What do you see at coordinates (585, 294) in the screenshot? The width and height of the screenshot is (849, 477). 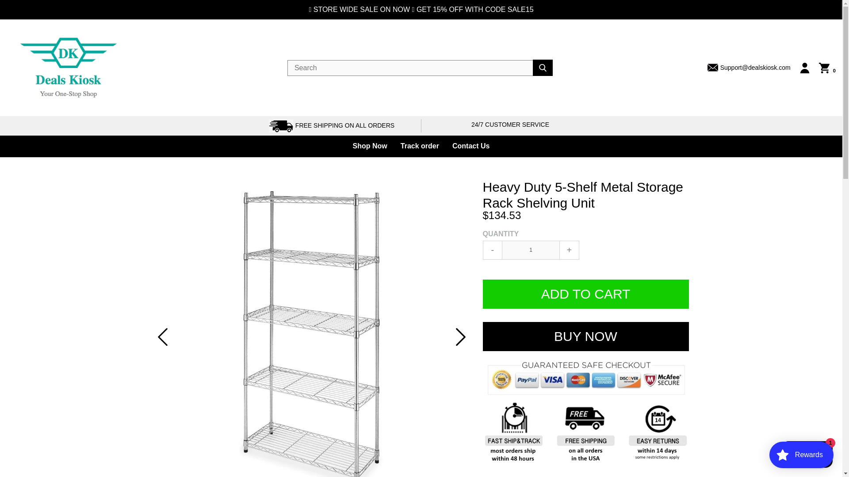 I see `ADD TO CART` at bounding box center [585, 294].